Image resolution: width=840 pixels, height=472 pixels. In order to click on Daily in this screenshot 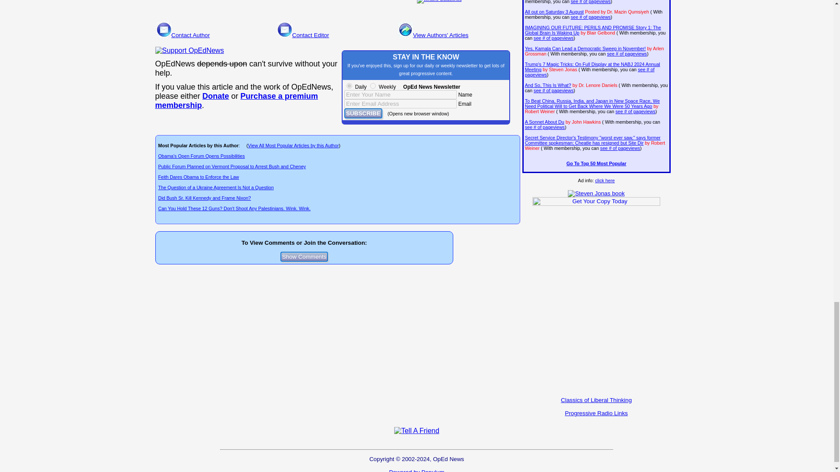, I will do `click(349, 86)`.